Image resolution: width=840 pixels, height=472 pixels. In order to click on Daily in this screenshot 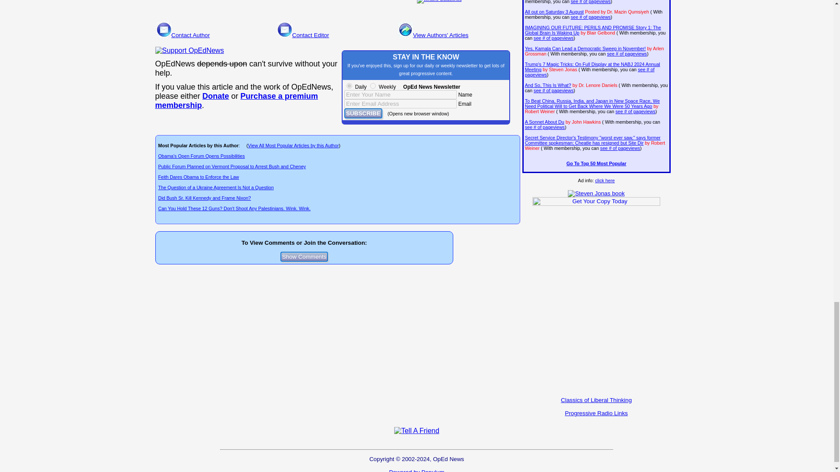, I will do `click(349, 86)`.